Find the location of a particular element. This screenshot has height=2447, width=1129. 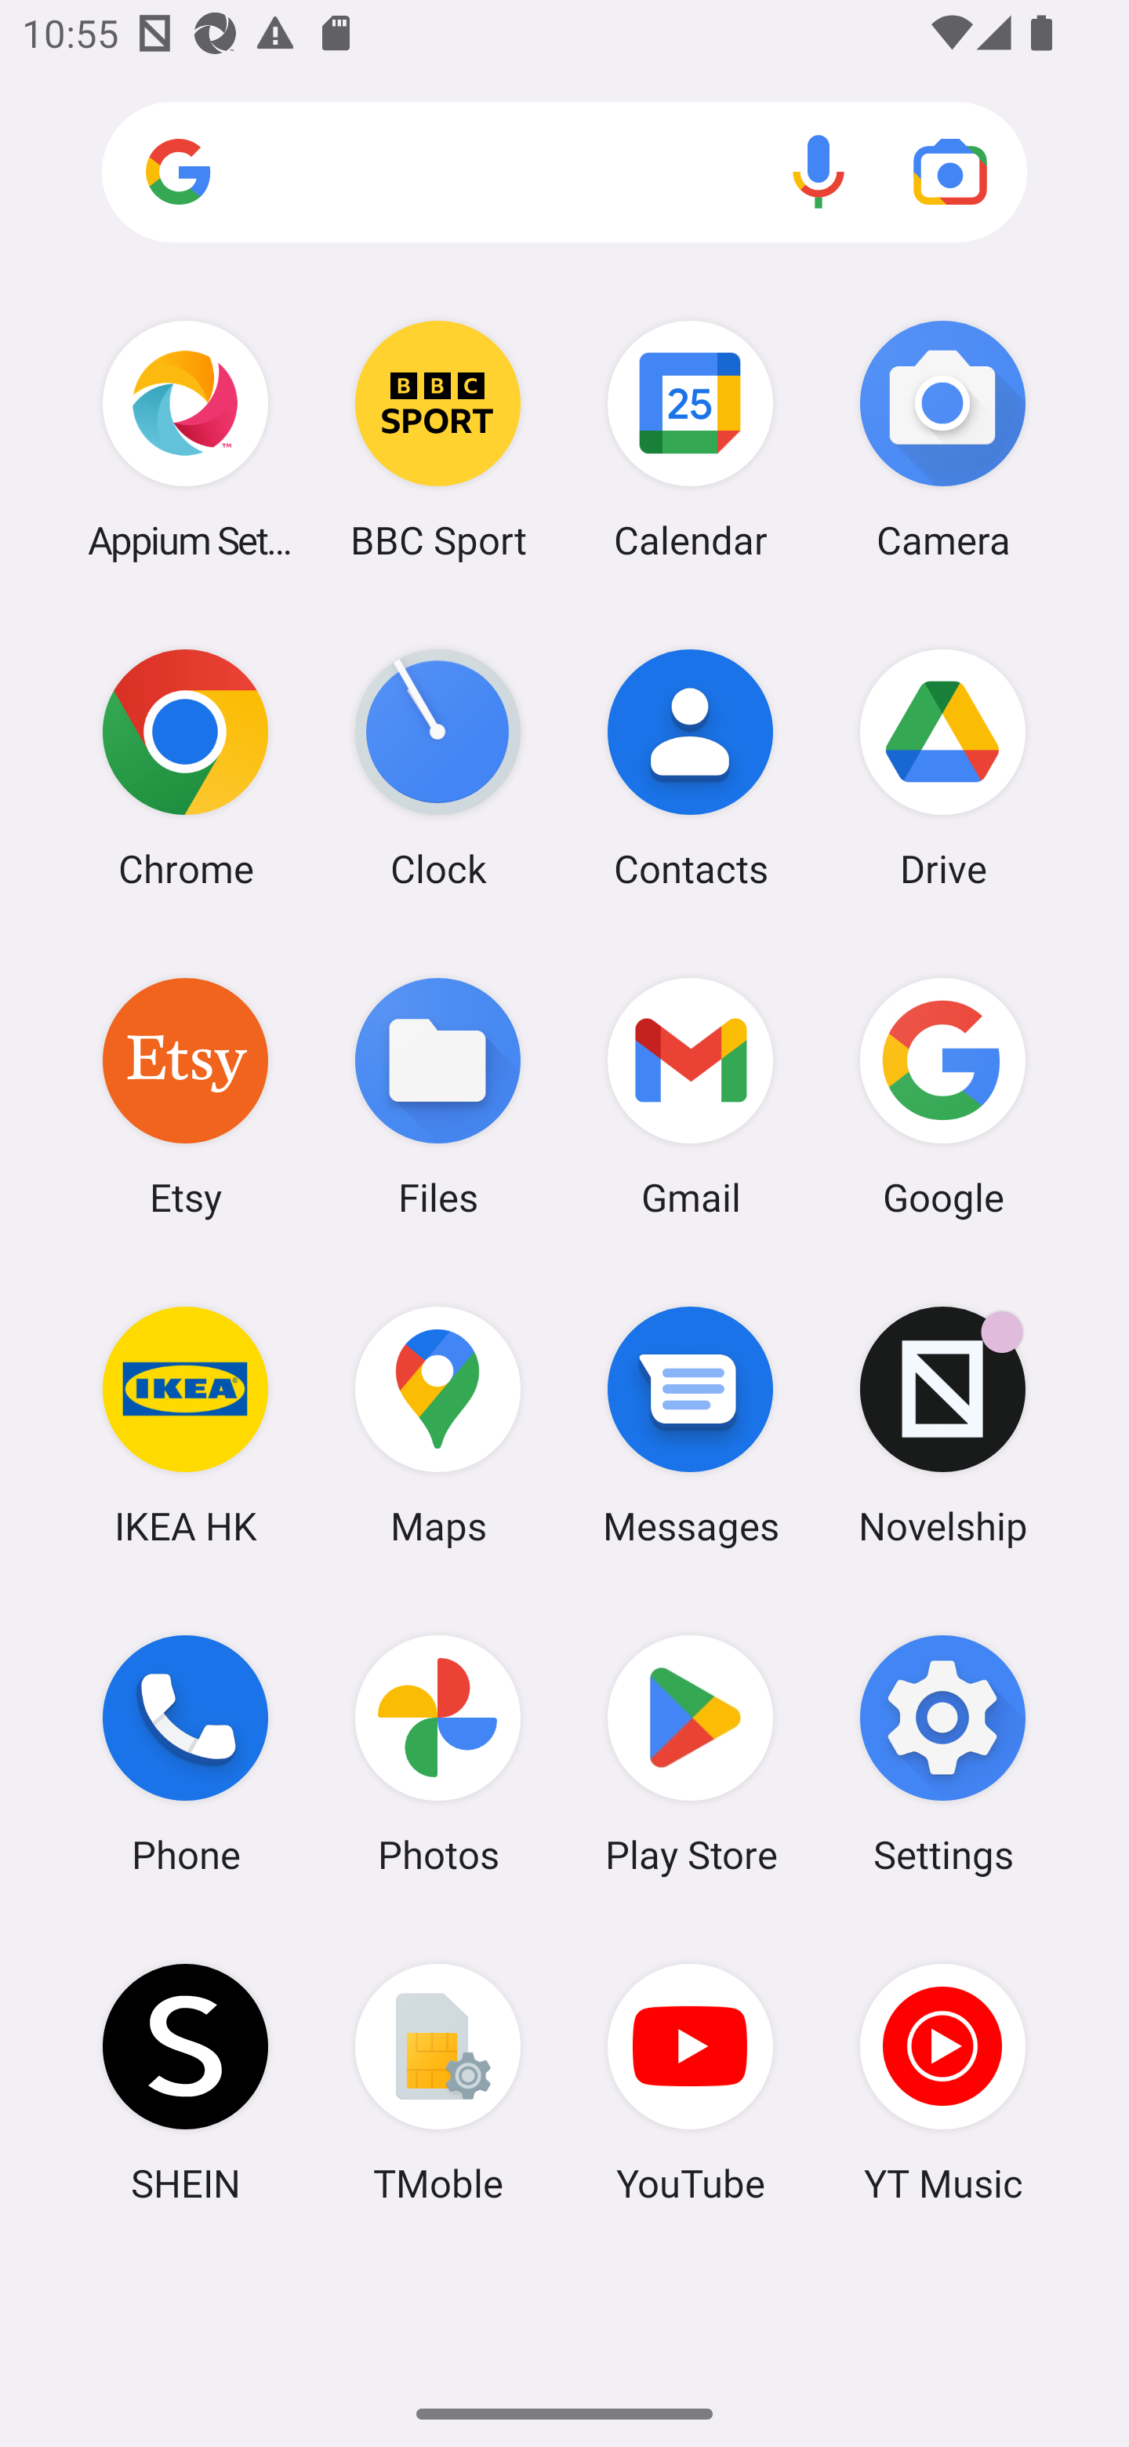

YT Music is located at coordinates (942, 2082).